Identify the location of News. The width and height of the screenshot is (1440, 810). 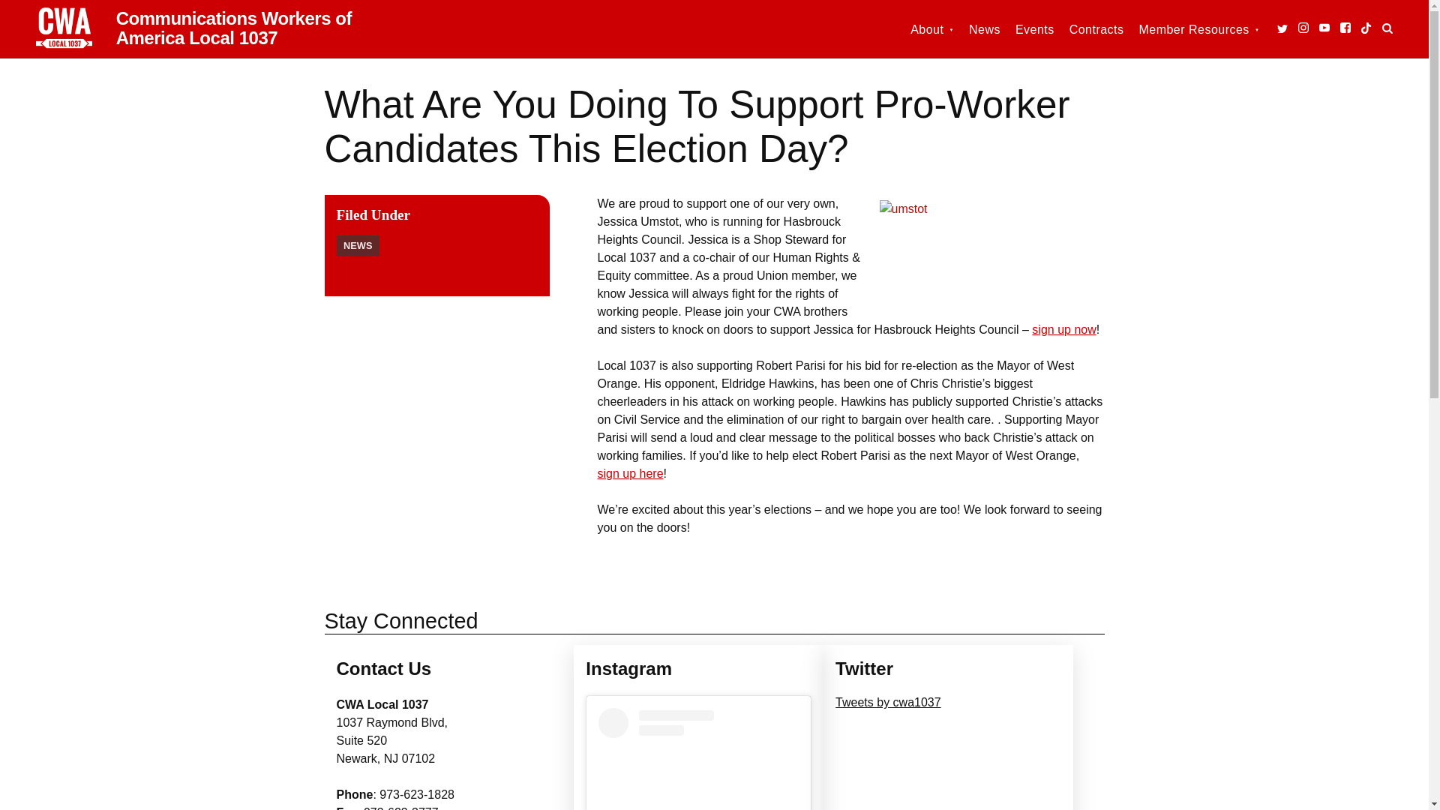
(985, 29).